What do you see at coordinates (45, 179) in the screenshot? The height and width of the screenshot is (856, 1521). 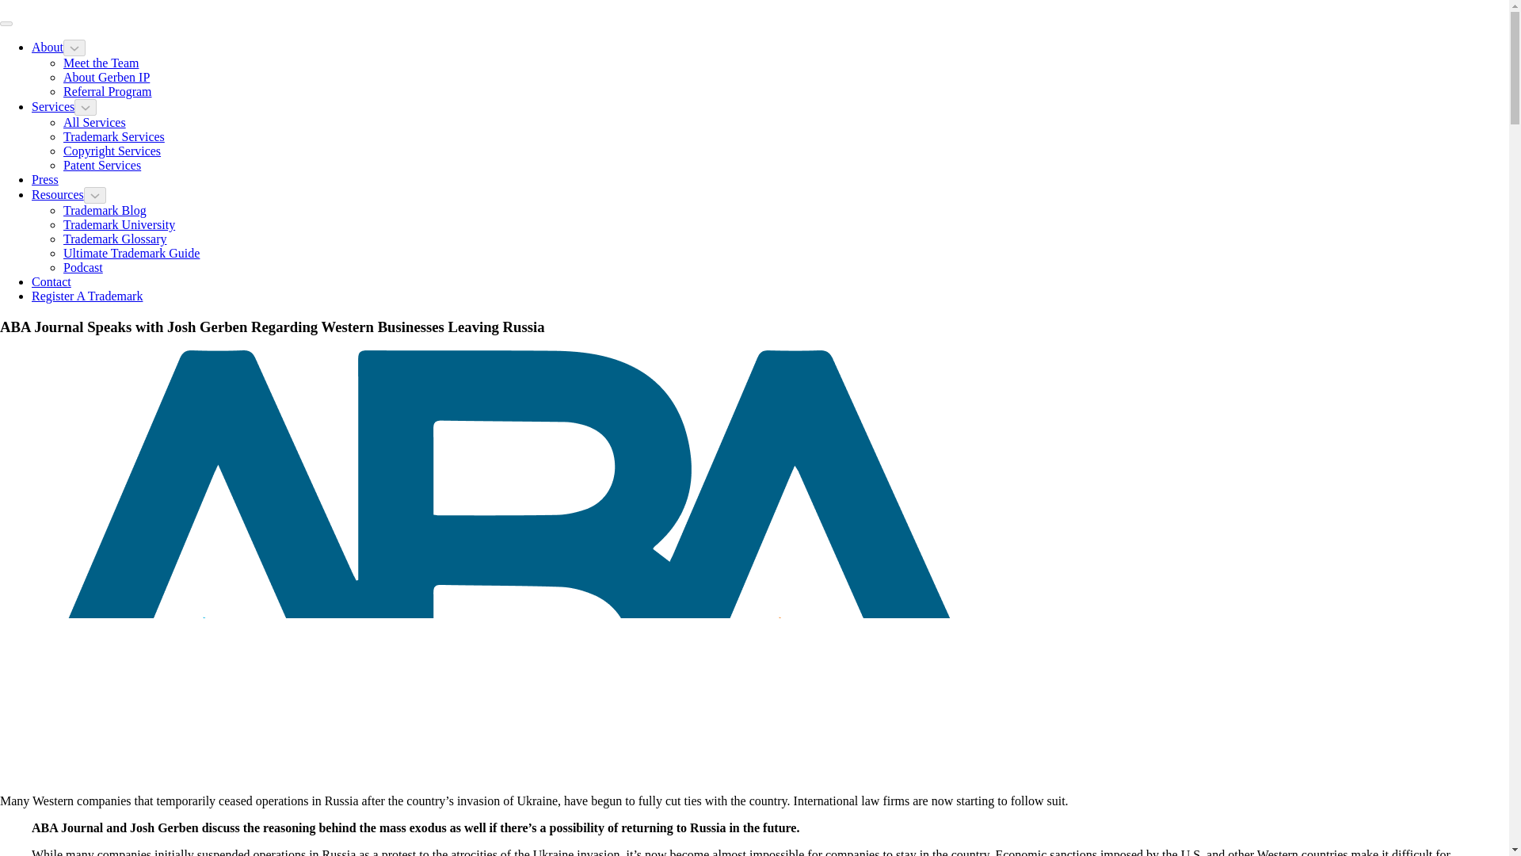 I see `Press` at bounding box center [45, 179].